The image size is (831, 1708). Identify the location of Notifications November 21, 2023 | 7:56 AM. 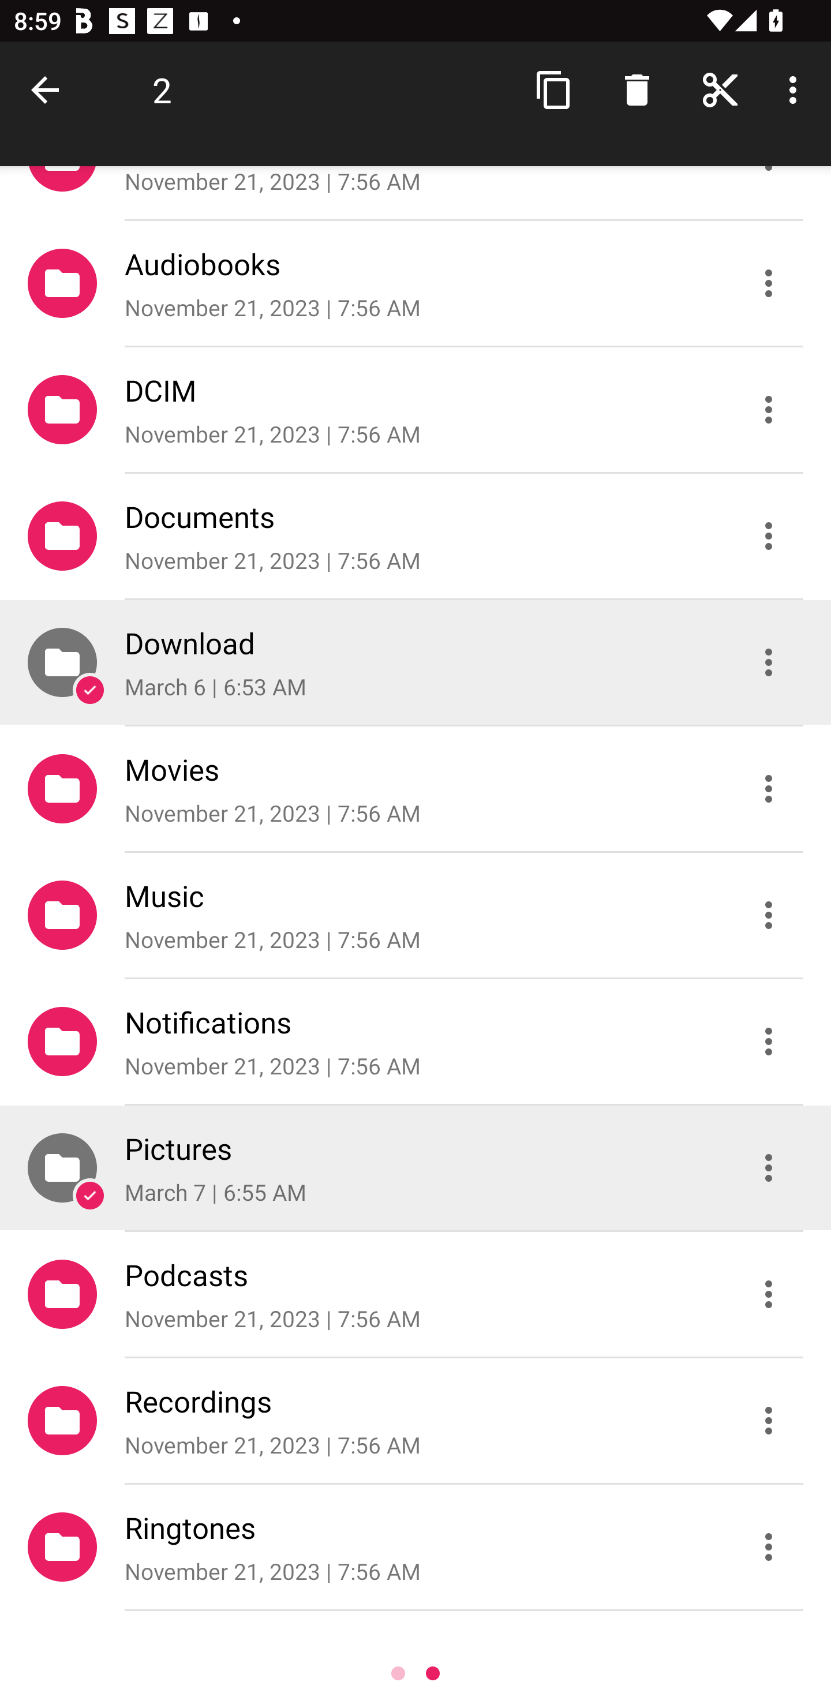
(415, 1041).